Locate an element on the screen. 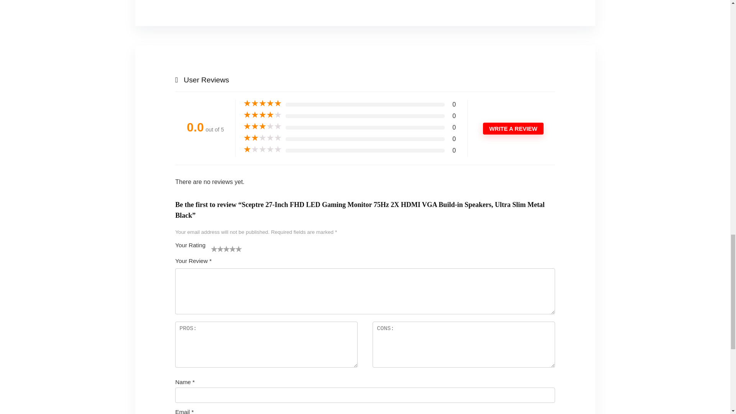  Rated 1 out of 5 is located at coordinates (263, 149).